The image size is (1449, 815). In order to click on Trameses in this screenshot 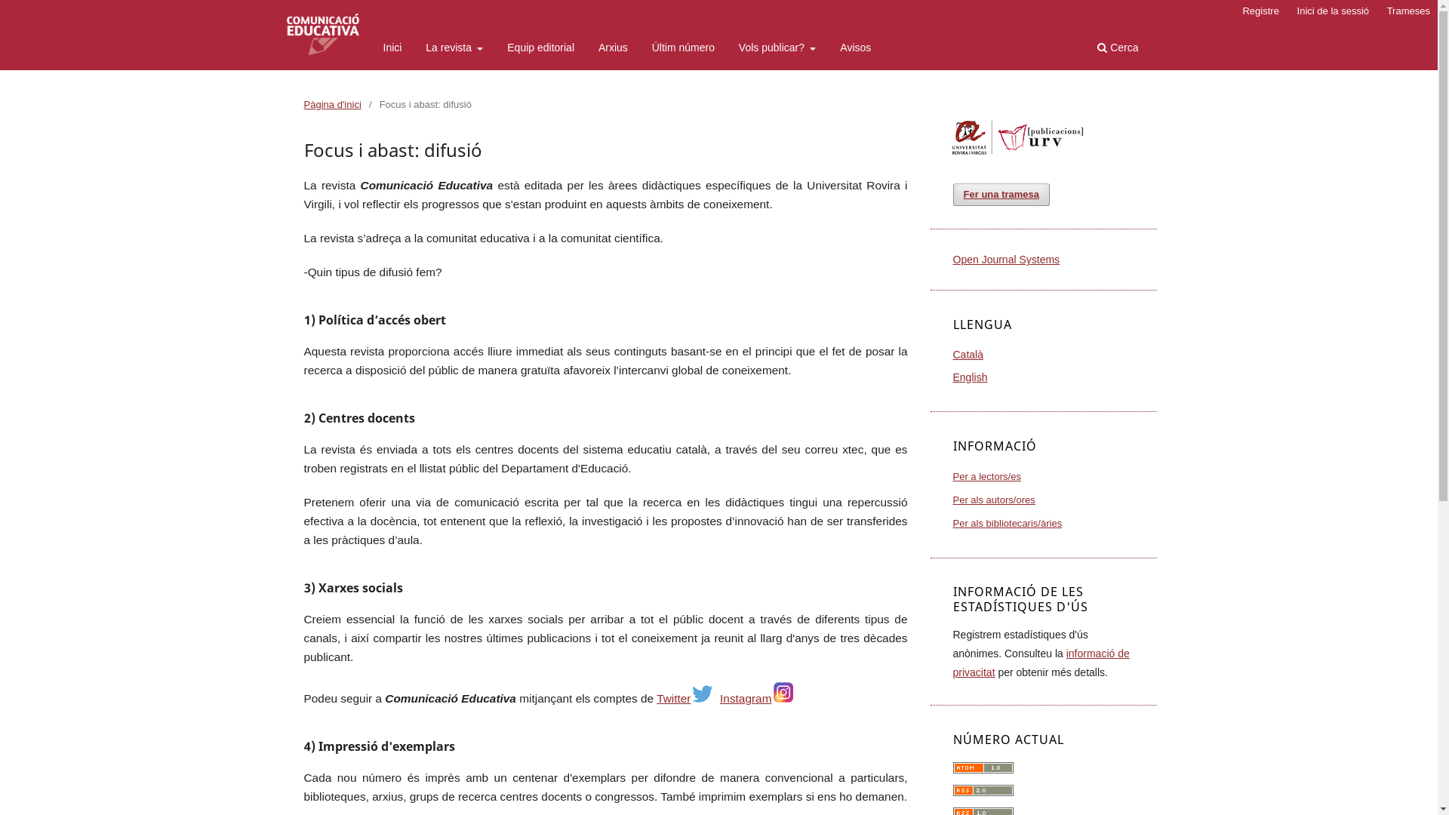, I will do `click(1408, 11)`.